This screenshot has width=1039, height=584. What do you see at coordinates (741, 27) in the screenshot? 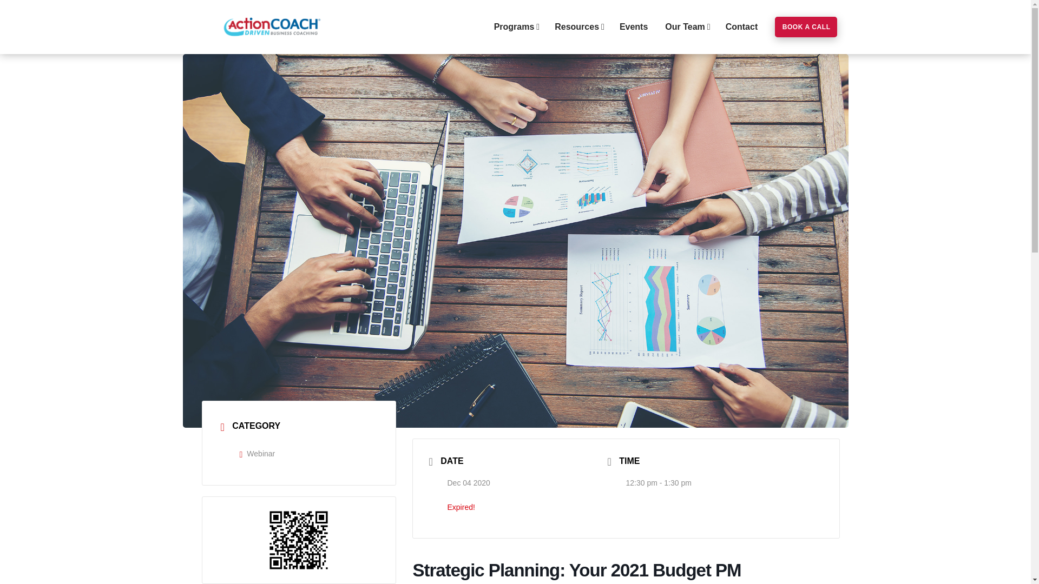
I see `Contact` at bounding box center [741, 27].